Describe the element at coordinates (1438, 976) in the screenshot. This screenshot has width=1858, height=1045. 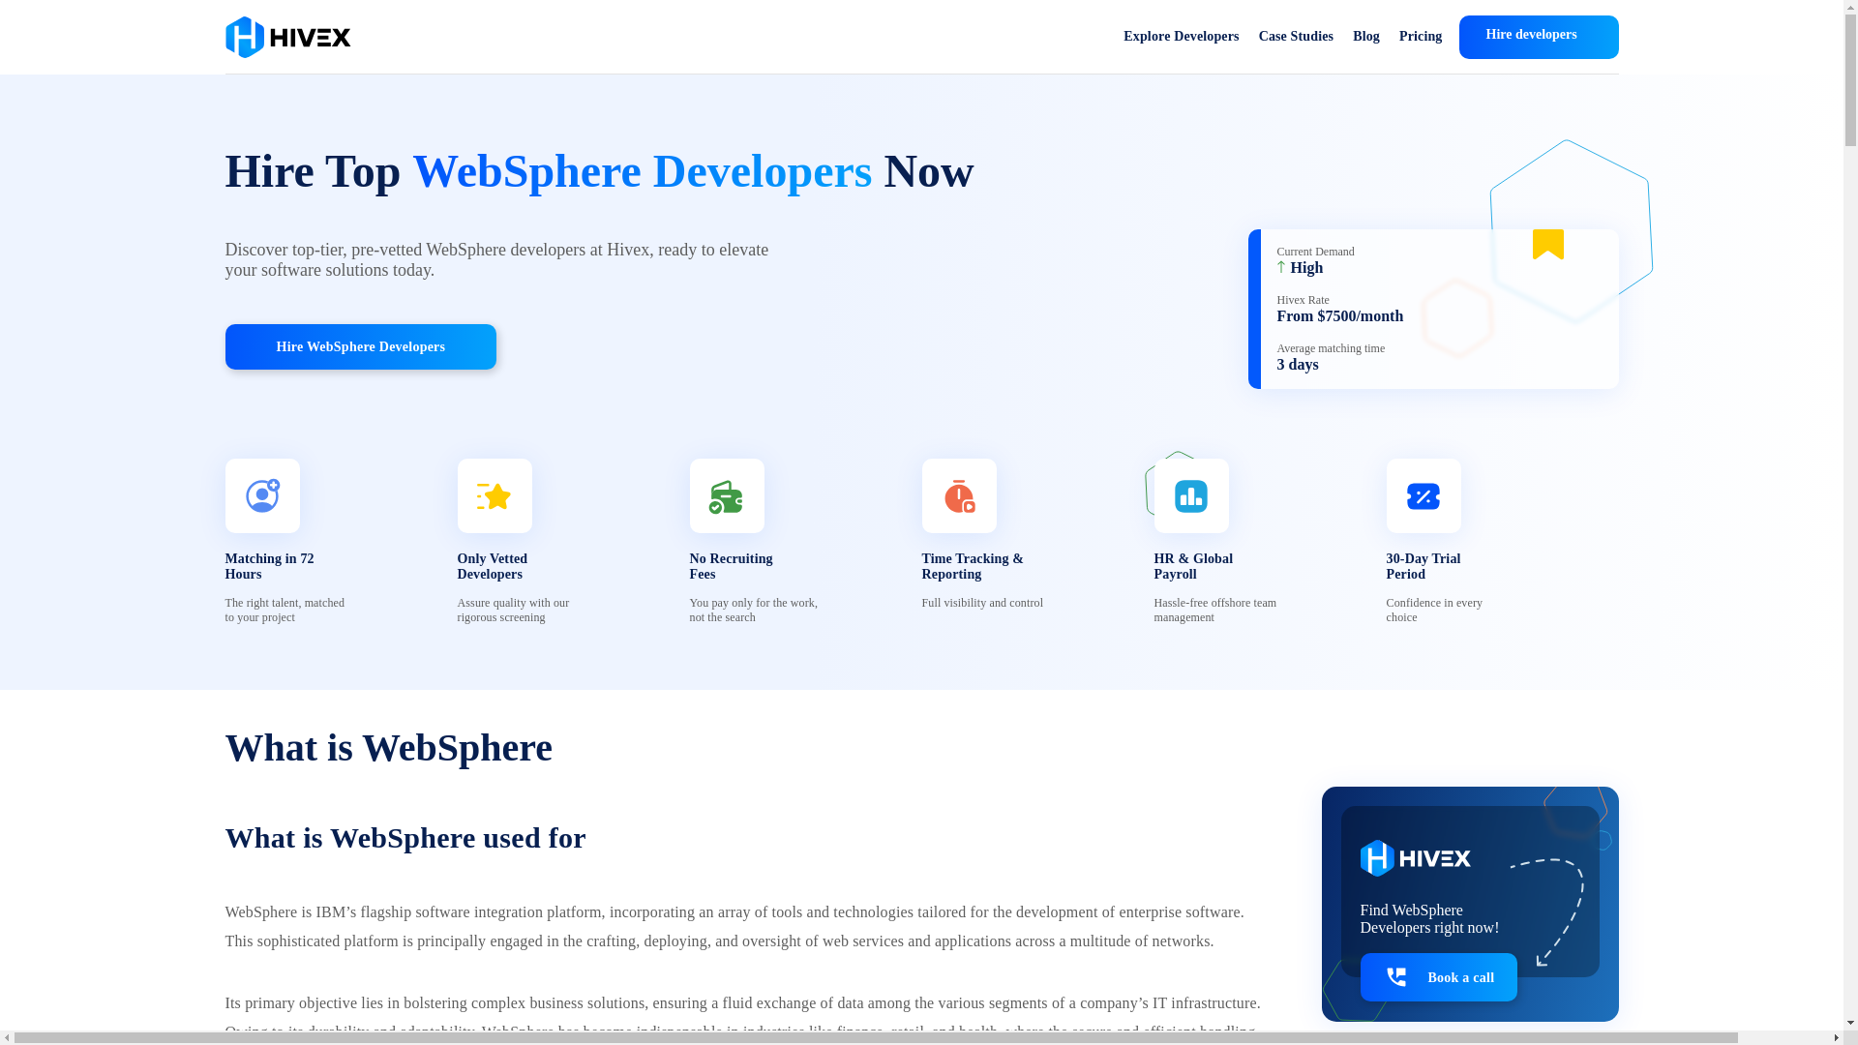
I see `Book a call` at that location.